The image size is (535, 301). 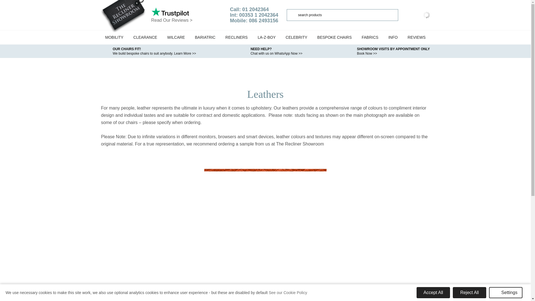 I want to click on bariatric, so click(x=205, y=37).